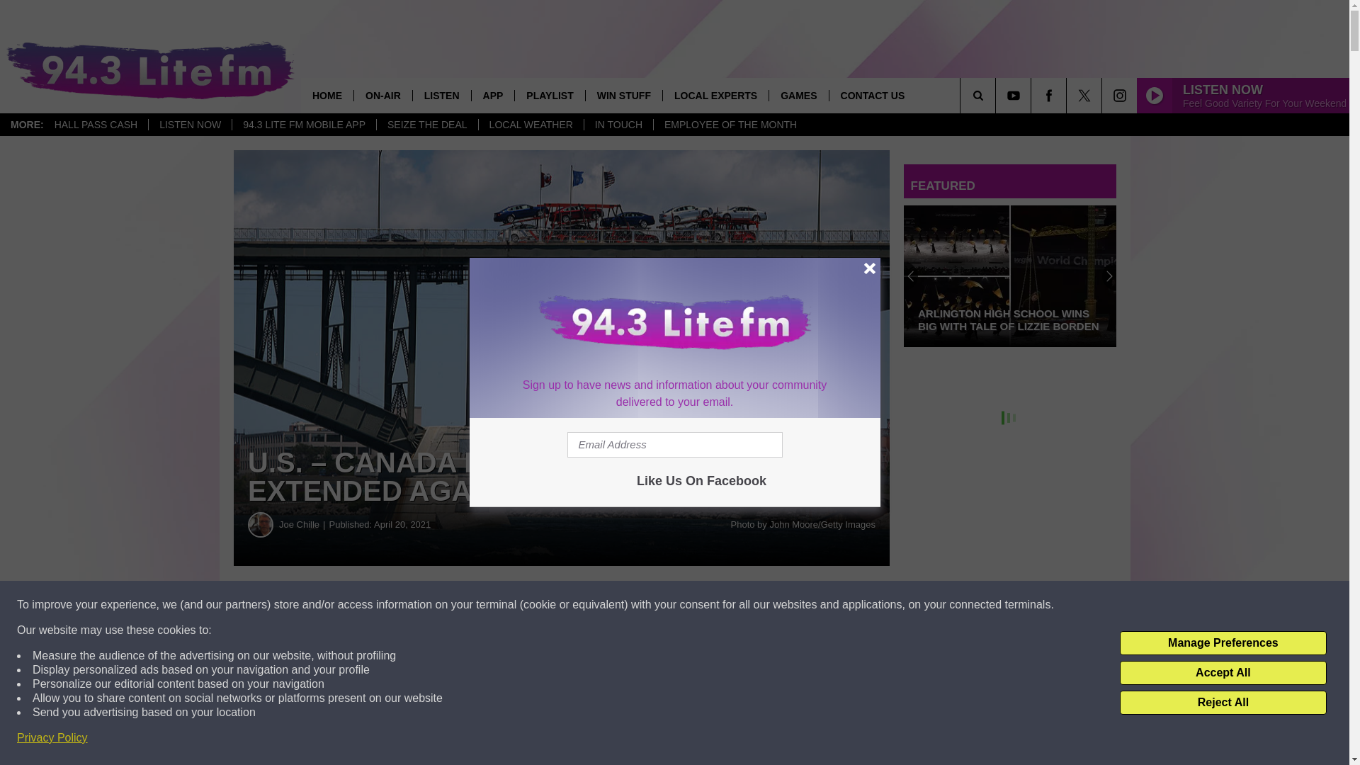  Describe the element at coordinates (327, 95) in the screenshot. I see `HOME` at that location.